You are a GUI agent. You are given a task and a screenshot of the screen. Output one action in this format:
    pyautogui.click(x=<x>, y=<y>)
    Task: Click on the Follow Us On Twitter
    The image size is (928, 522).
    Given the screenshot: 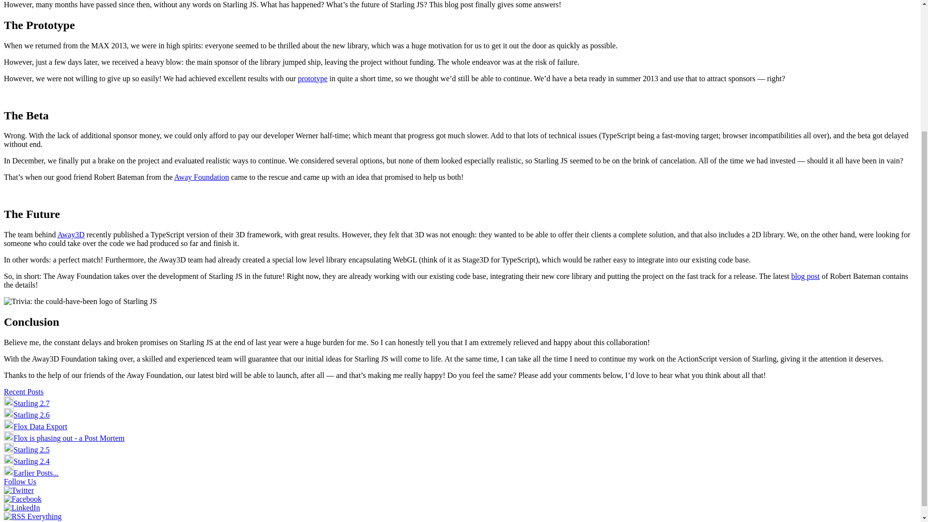 What is the action you would take?
    pyautogui.click(x=18, y=490)
    